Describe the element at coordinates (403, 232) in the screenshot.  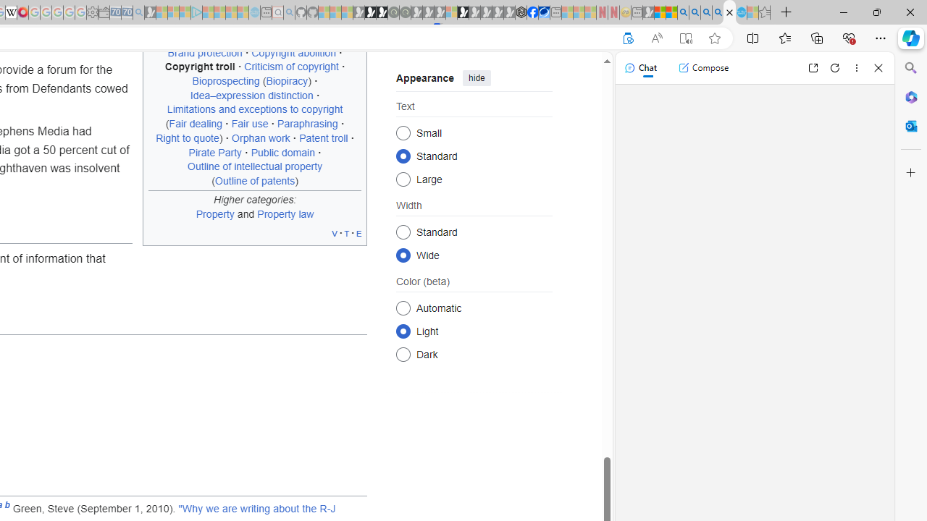
I see `Standard` at that location.